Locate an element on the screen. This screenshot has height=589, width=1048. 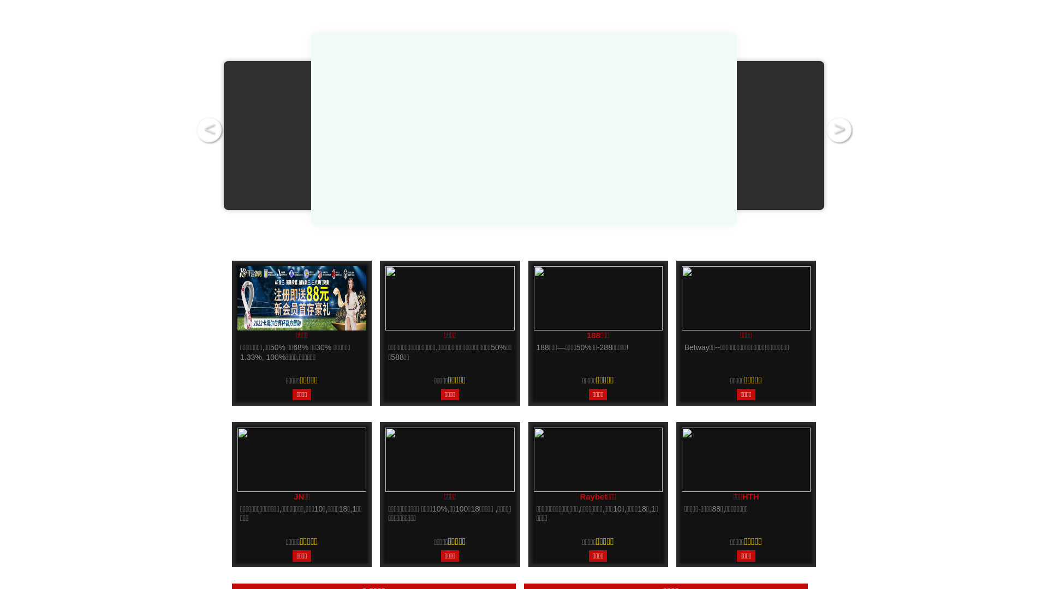
STQC is located at coordinates (543, 540).